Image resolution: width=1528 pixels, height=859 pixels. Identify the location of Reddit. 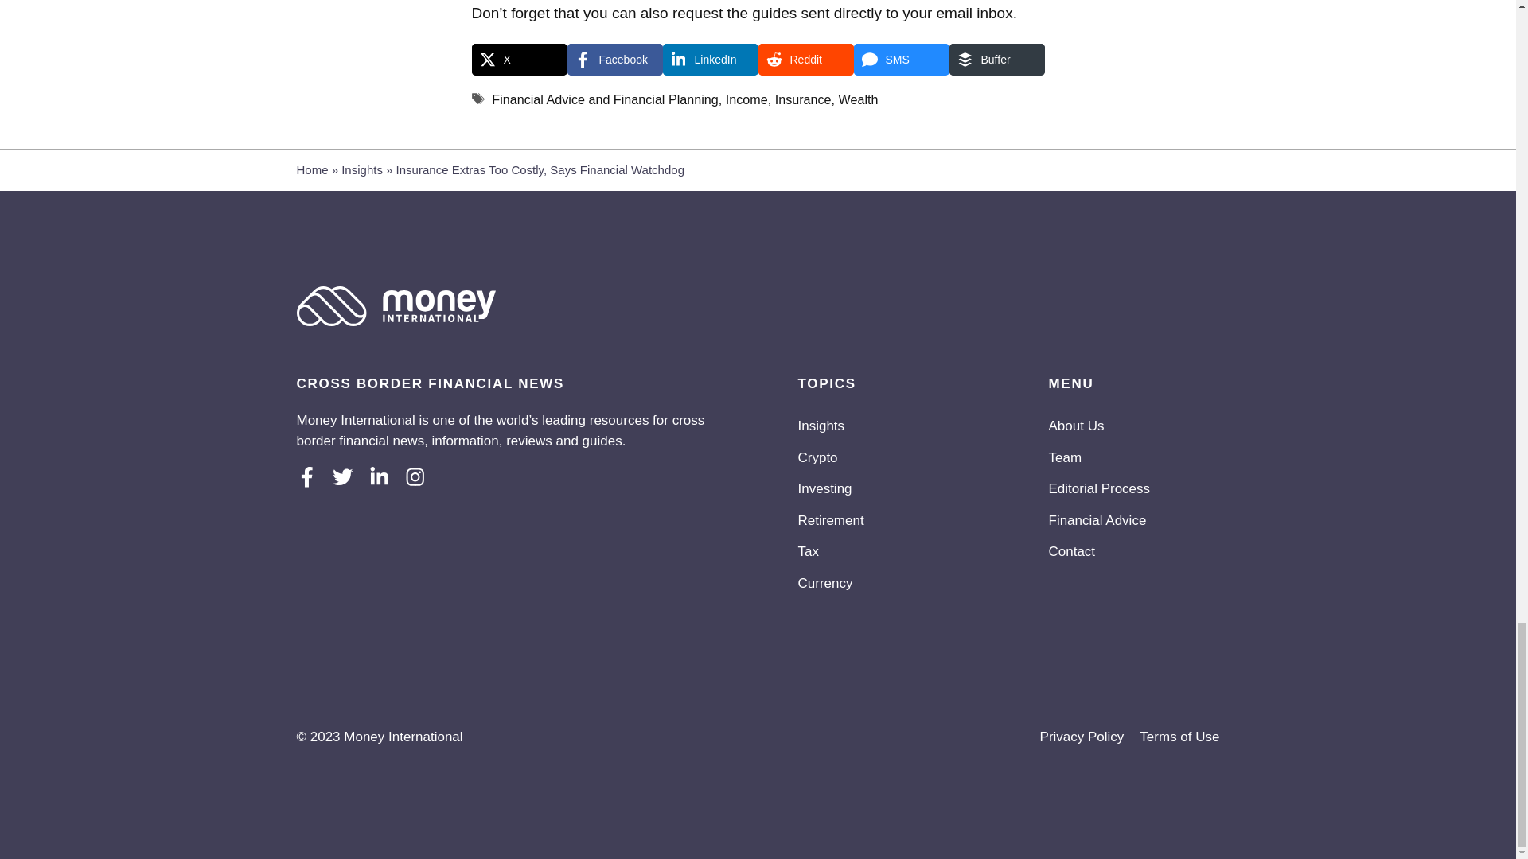
(805, 60).